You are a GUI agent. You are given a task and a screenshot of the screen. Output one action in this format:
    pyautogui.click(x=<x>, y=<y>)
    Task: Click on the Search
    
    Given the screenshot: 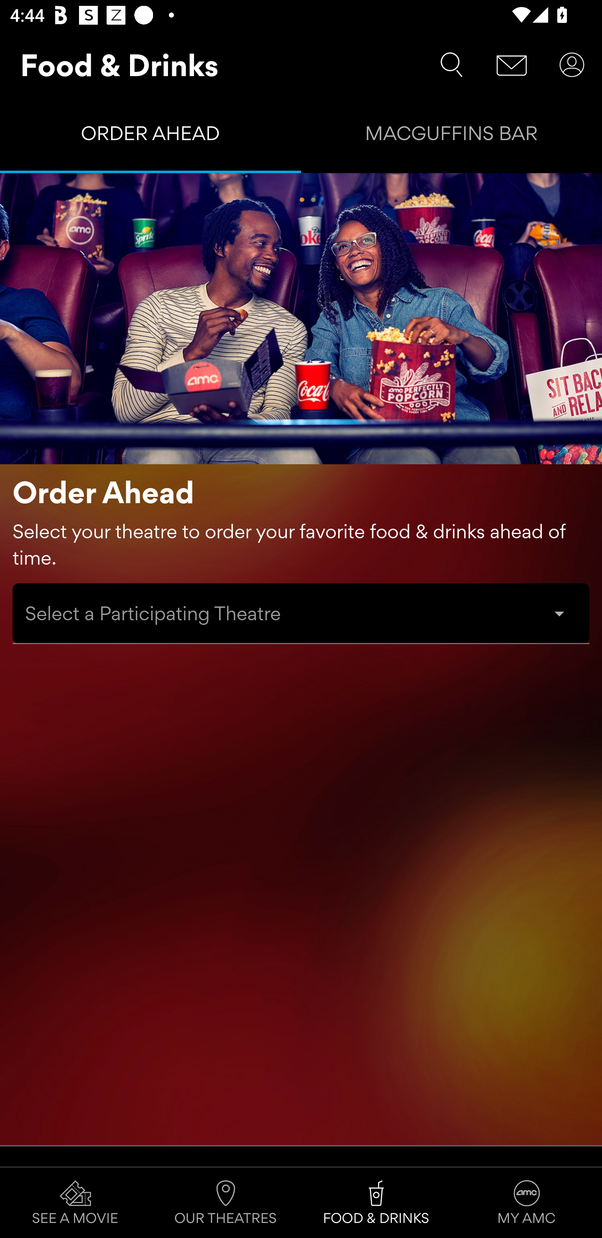 What is the action you would take?
    pyautogui.click(x=451, y=65)
    